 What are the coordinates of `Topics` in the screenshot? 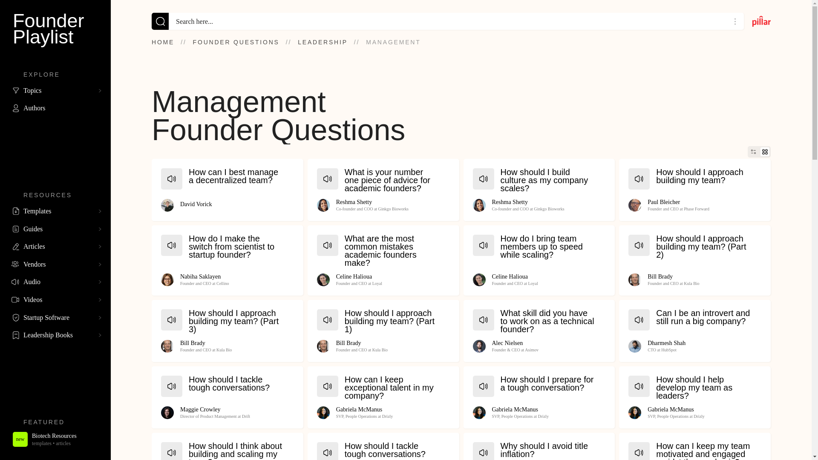 It's located at (55, 91).